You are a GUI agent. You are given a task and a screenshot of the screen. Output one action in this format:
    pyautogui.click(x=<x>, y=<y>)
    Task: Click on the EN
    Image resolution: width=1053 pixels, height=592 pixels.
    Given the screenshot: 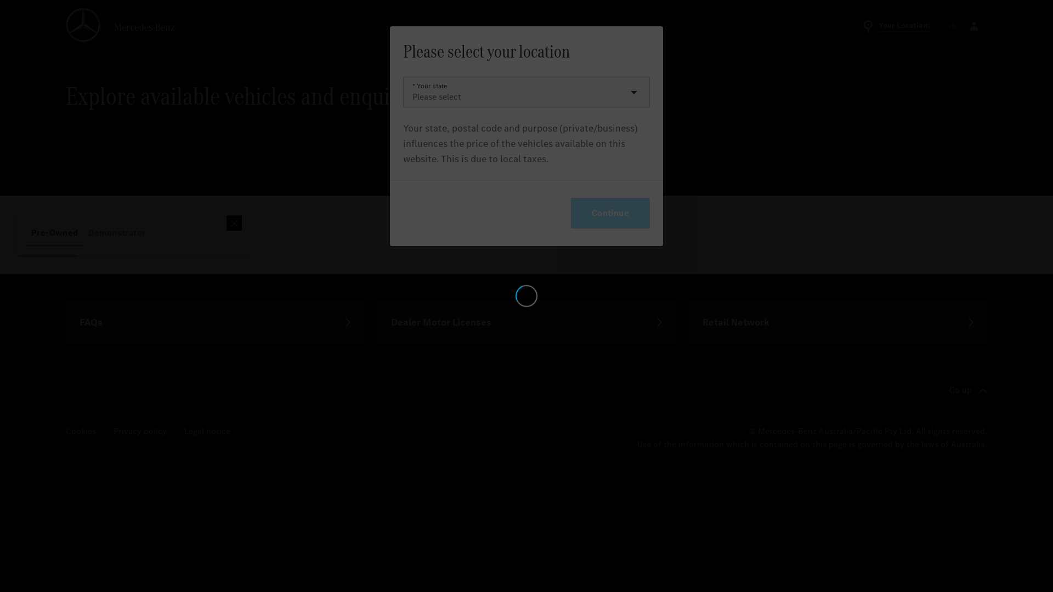 What is the action you would take?
    pyautogui.click(x=952, y=26)
    